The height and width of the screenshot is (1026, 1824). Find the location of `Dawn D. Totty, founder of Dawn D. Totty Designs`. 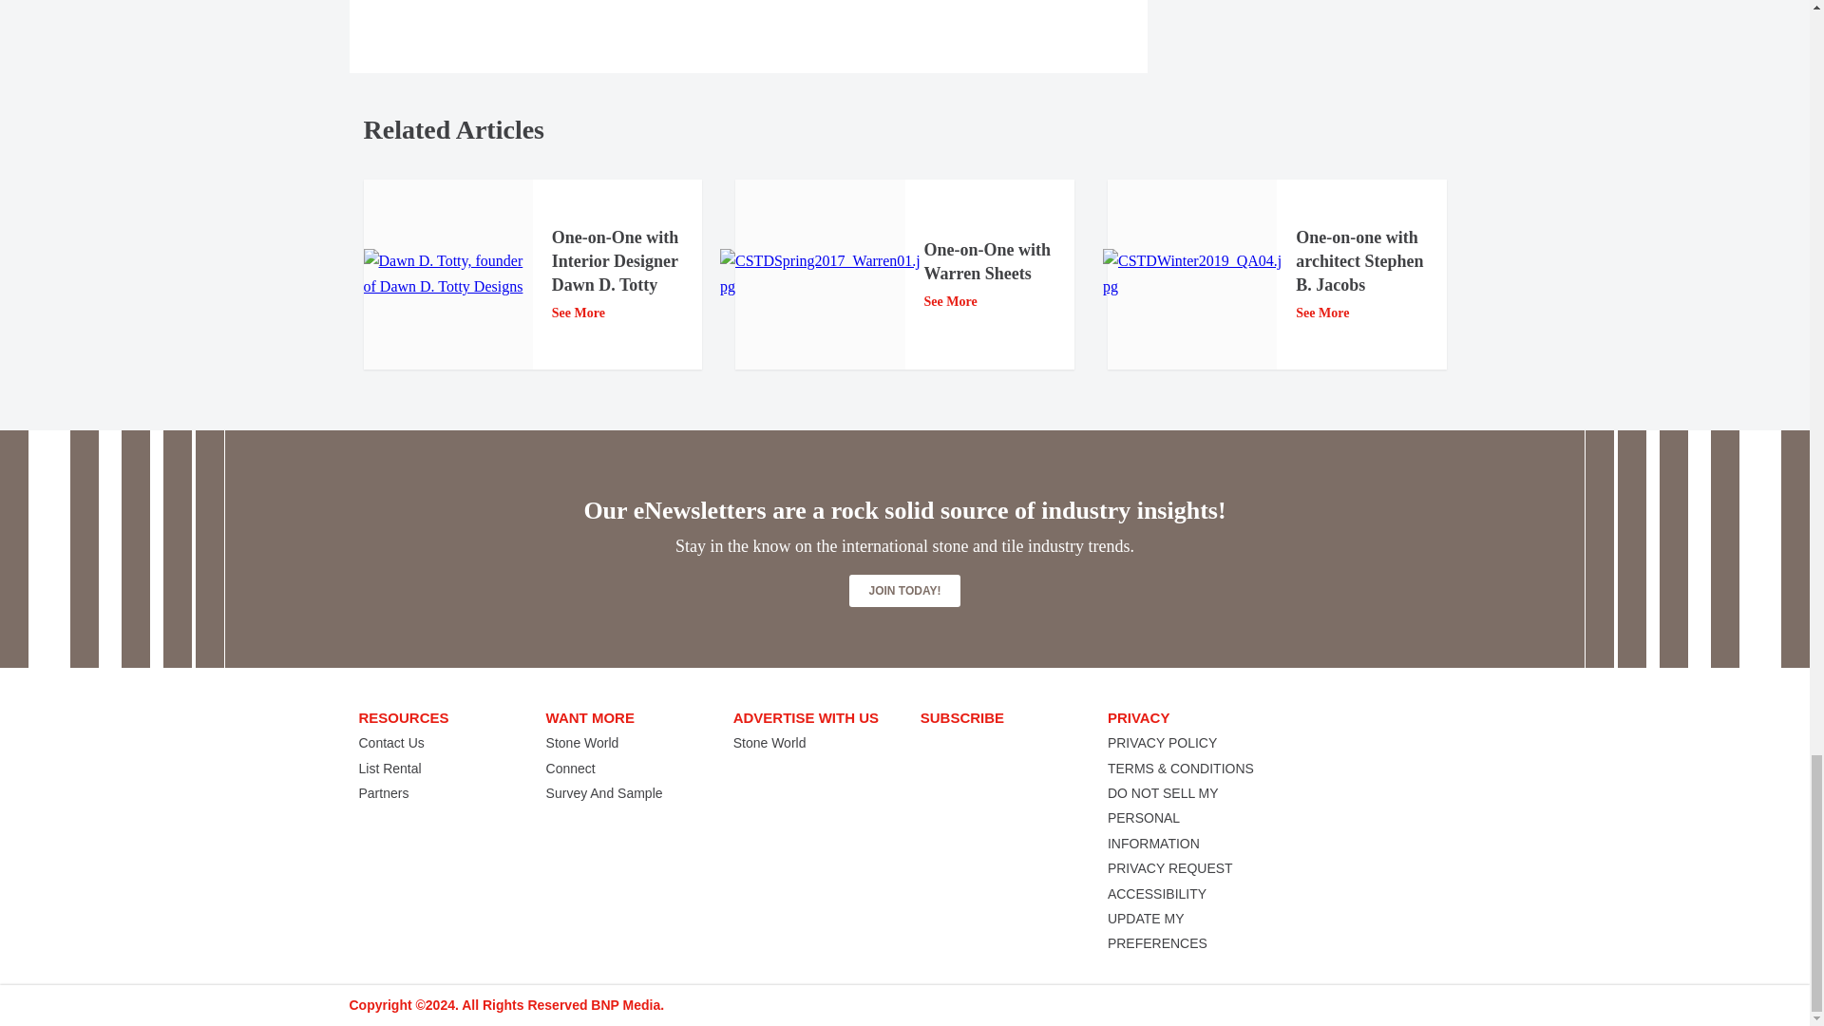

Dawn D. Totty, founder of Dawn D. Totty Designs is located at coordinates (447, 274).